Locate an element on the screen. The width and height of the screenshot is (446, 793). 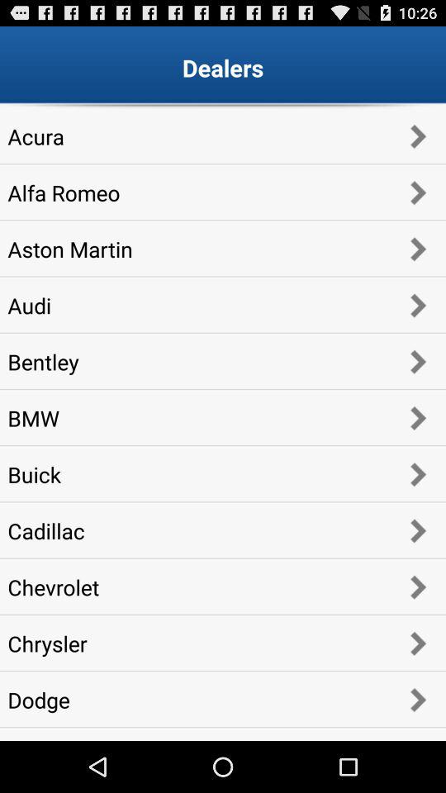
click on the button which is next to the cadillac is located at coordinates (418, 530).